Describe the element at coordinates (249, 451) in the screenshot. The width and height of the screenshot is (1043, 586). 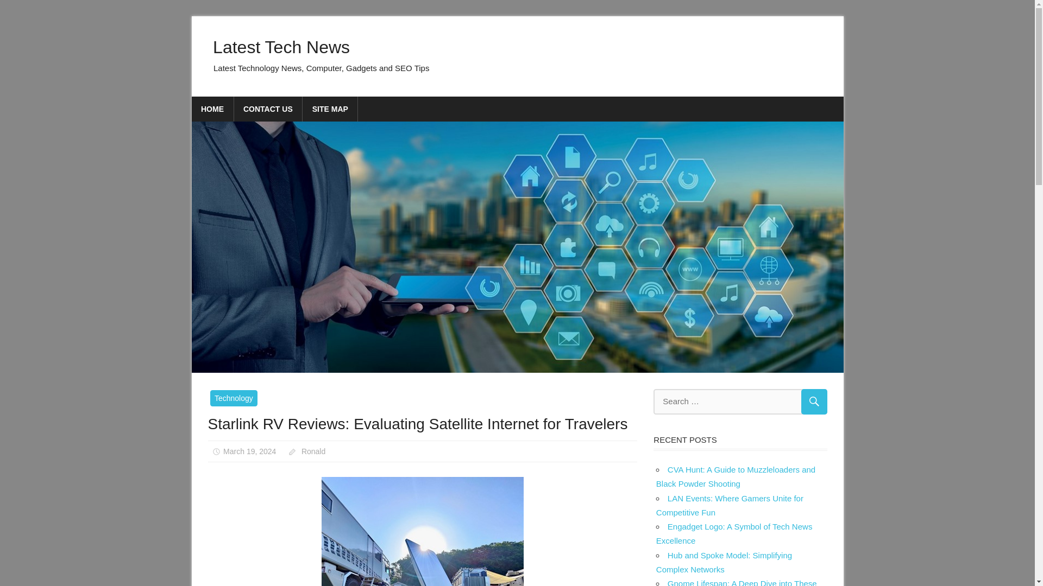
I see `March 19, 2024` at that location.